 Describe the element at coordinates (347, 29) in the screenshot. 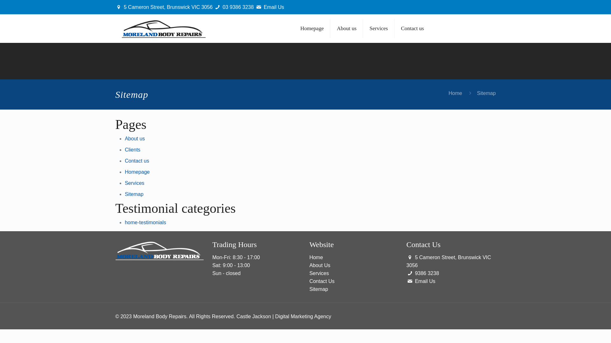

I see `About us` at that location.